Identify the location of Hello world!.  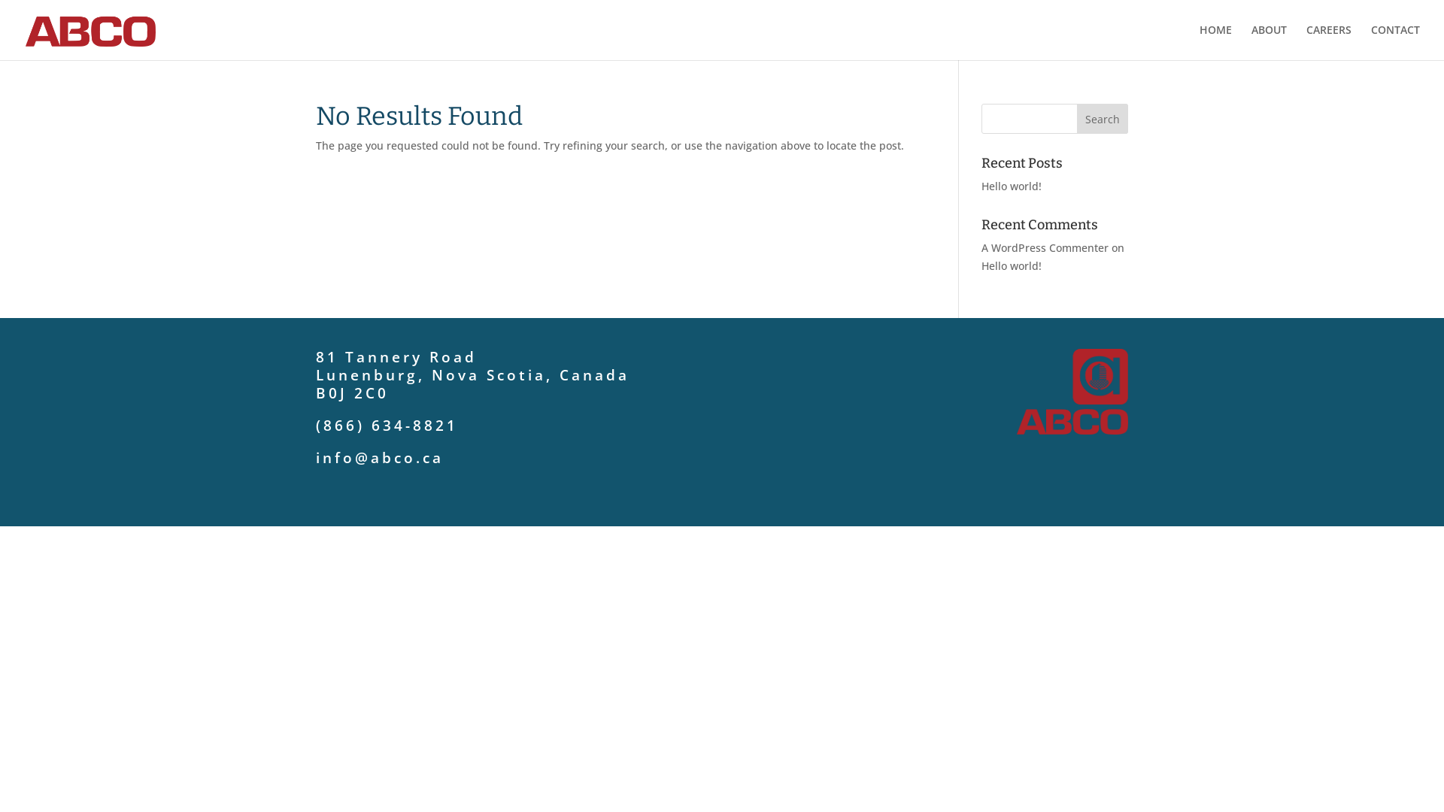
(1012, 266).